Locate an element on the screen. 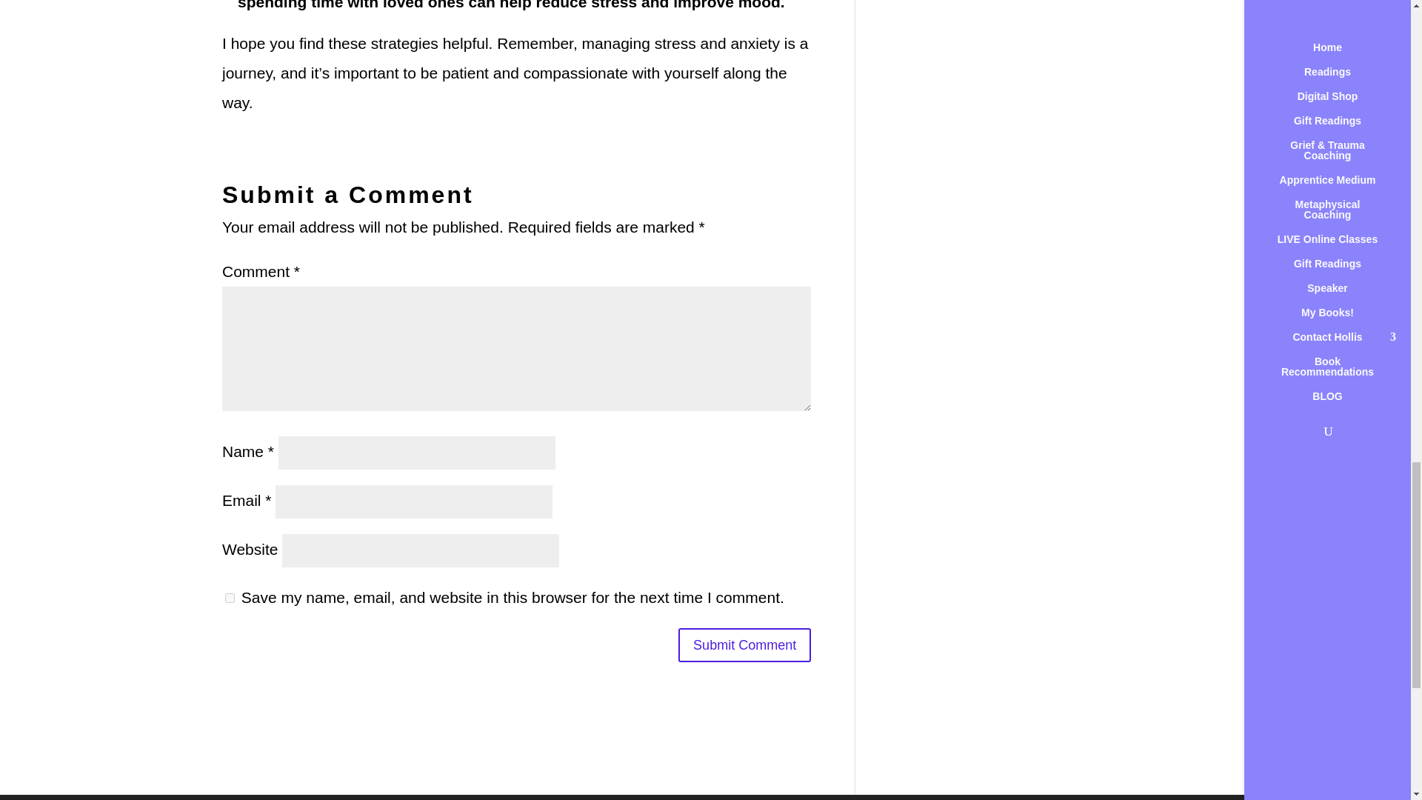  Submit Comment is located at coordinates (744, 644).